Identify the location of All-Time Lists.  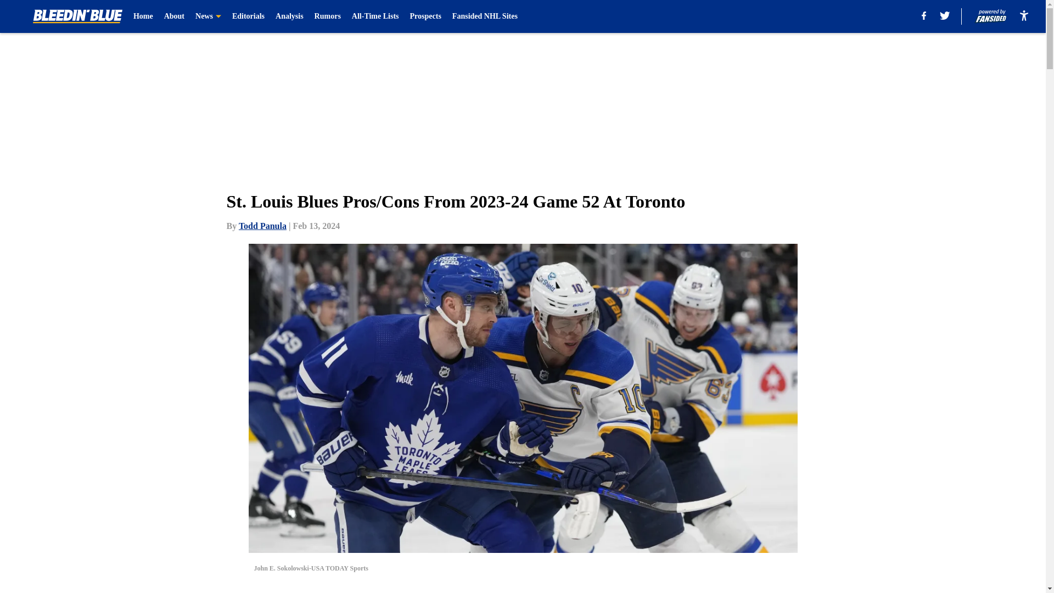
(375, 16).